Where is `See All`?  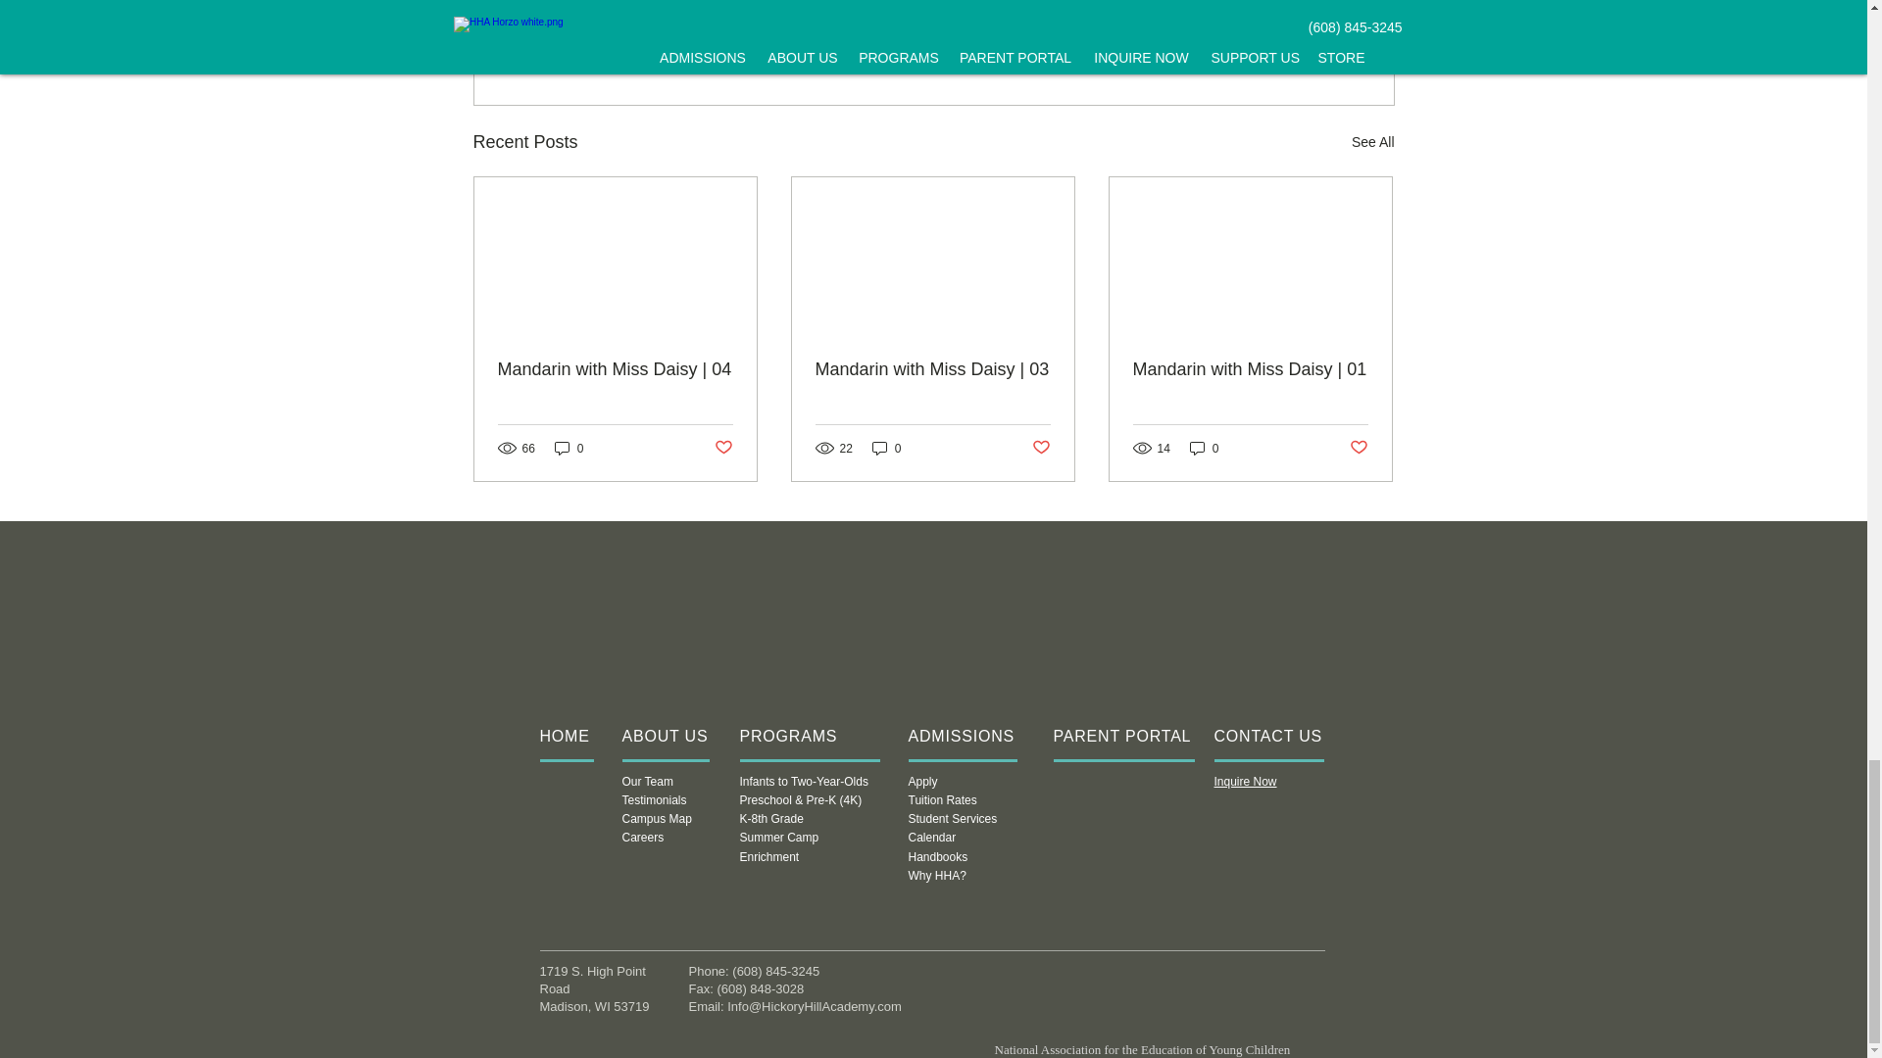
See All is located at coordinates (1372, 141).